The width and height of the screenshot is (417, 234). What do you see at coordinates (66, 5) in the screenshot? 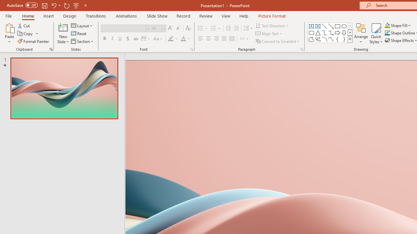
I see `Redo` at bounding box center [66, 5].